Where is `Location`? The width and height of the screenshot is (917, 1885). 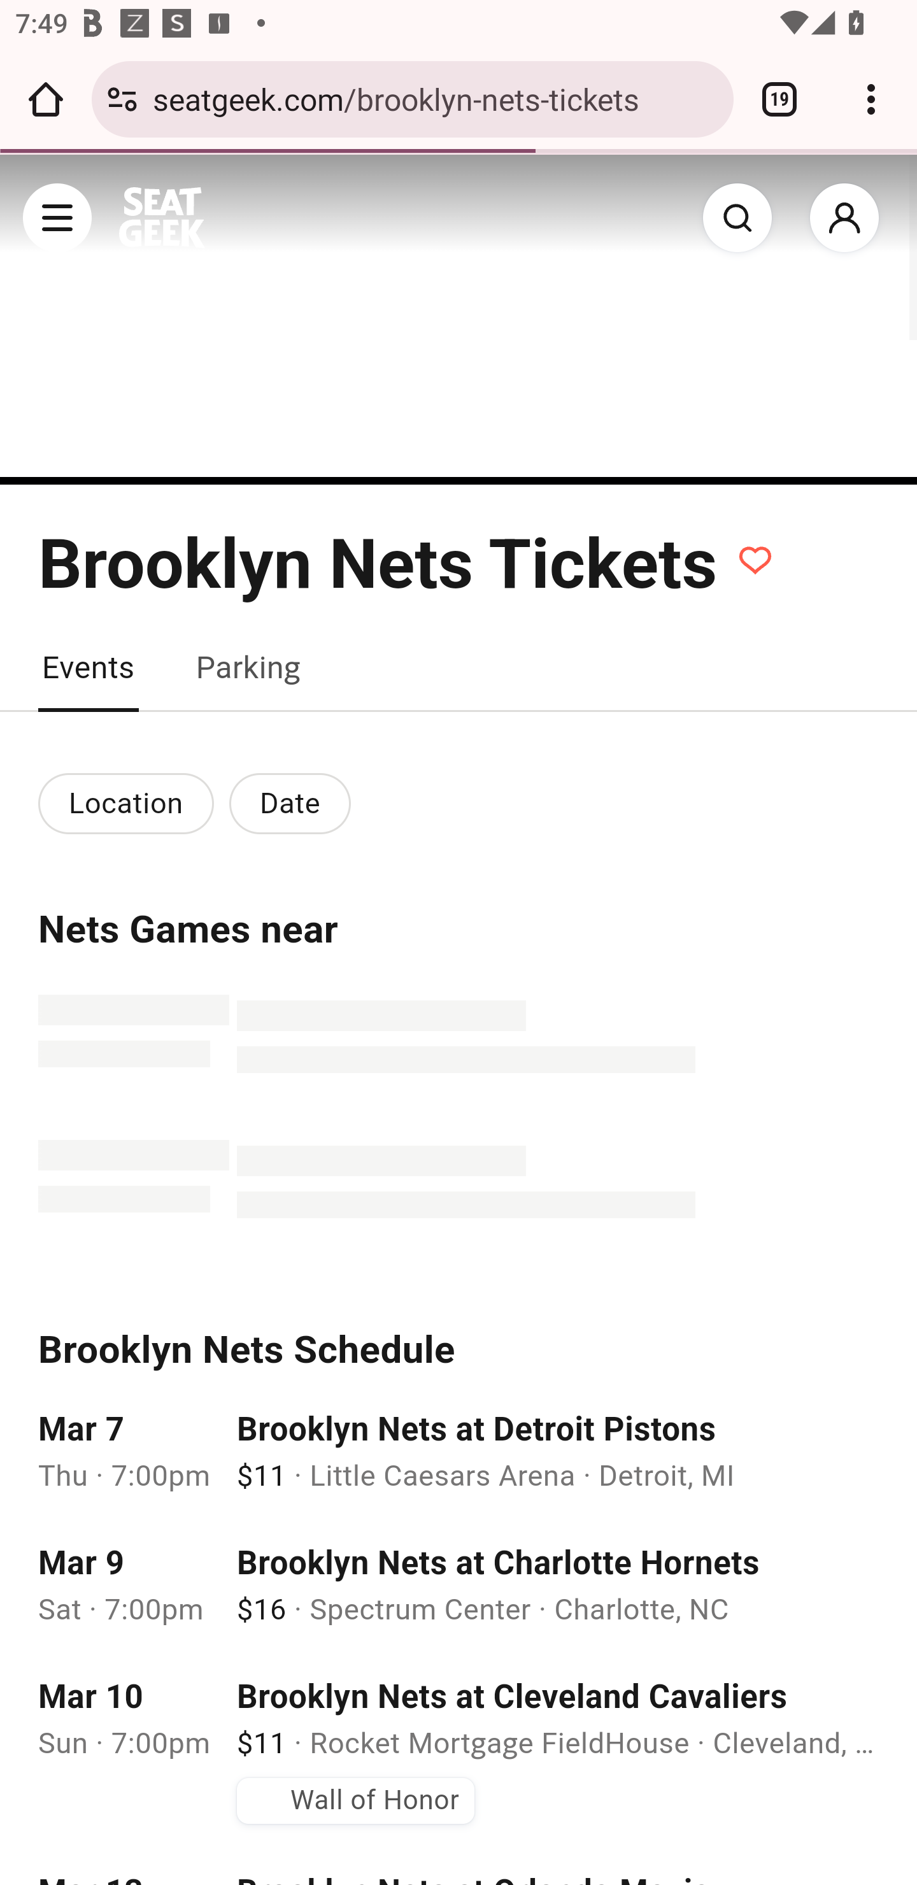 Location is located at coordinates (129, 802).